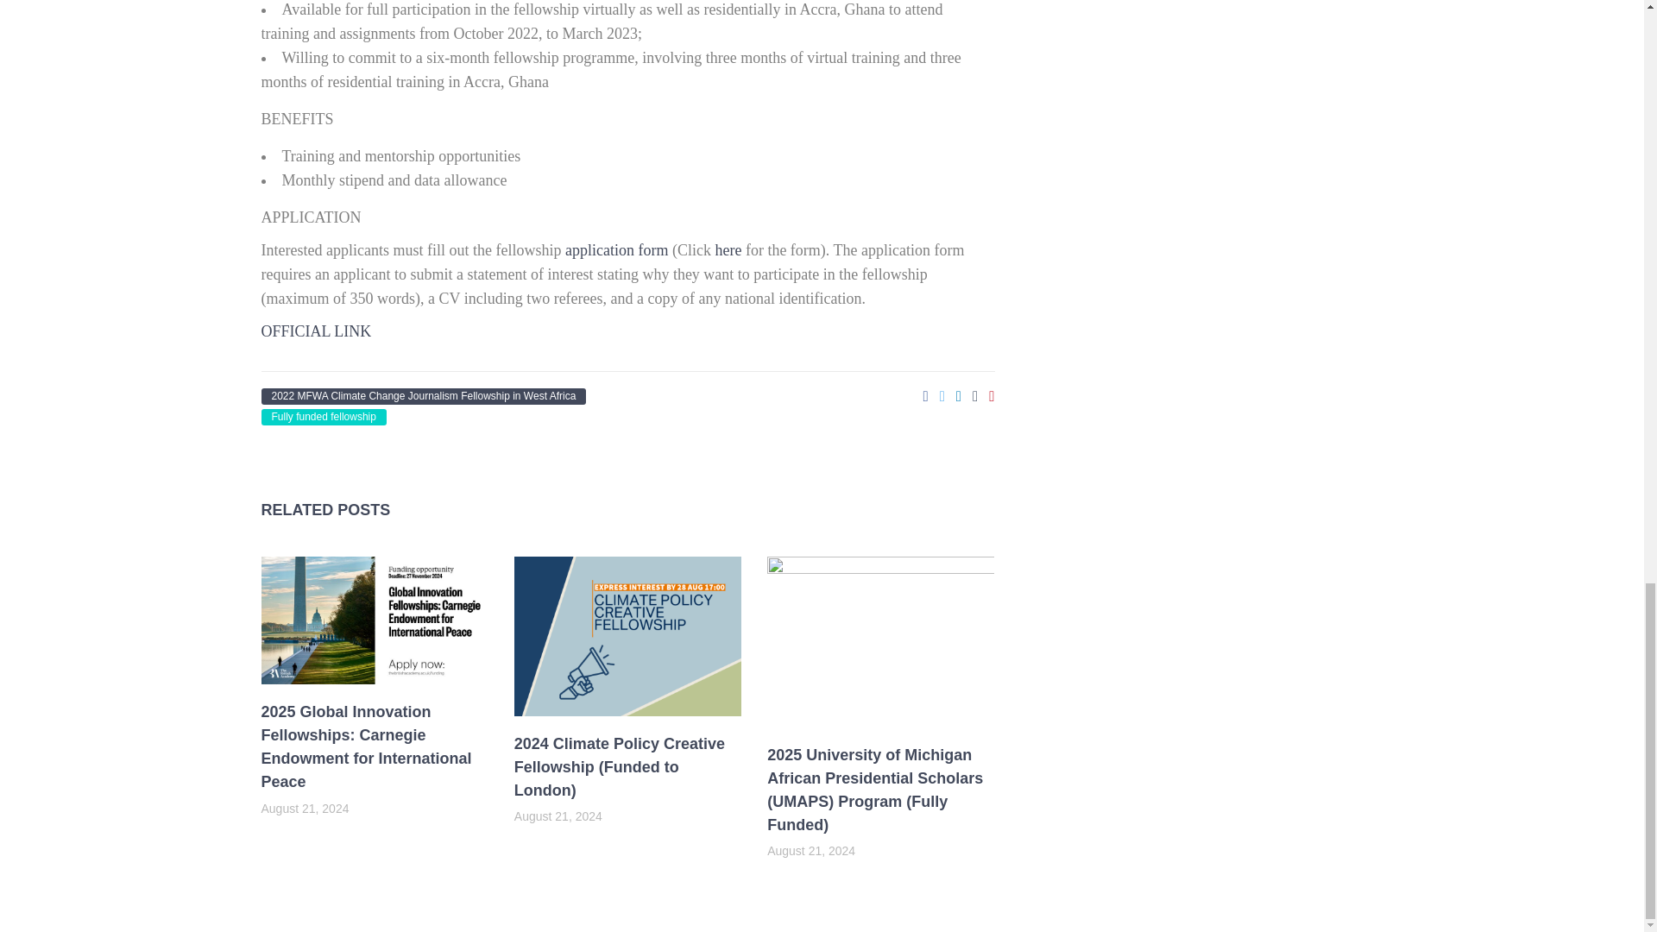 This screenshot has width=1657, height=932. I want to click on here, so click(727, 250).